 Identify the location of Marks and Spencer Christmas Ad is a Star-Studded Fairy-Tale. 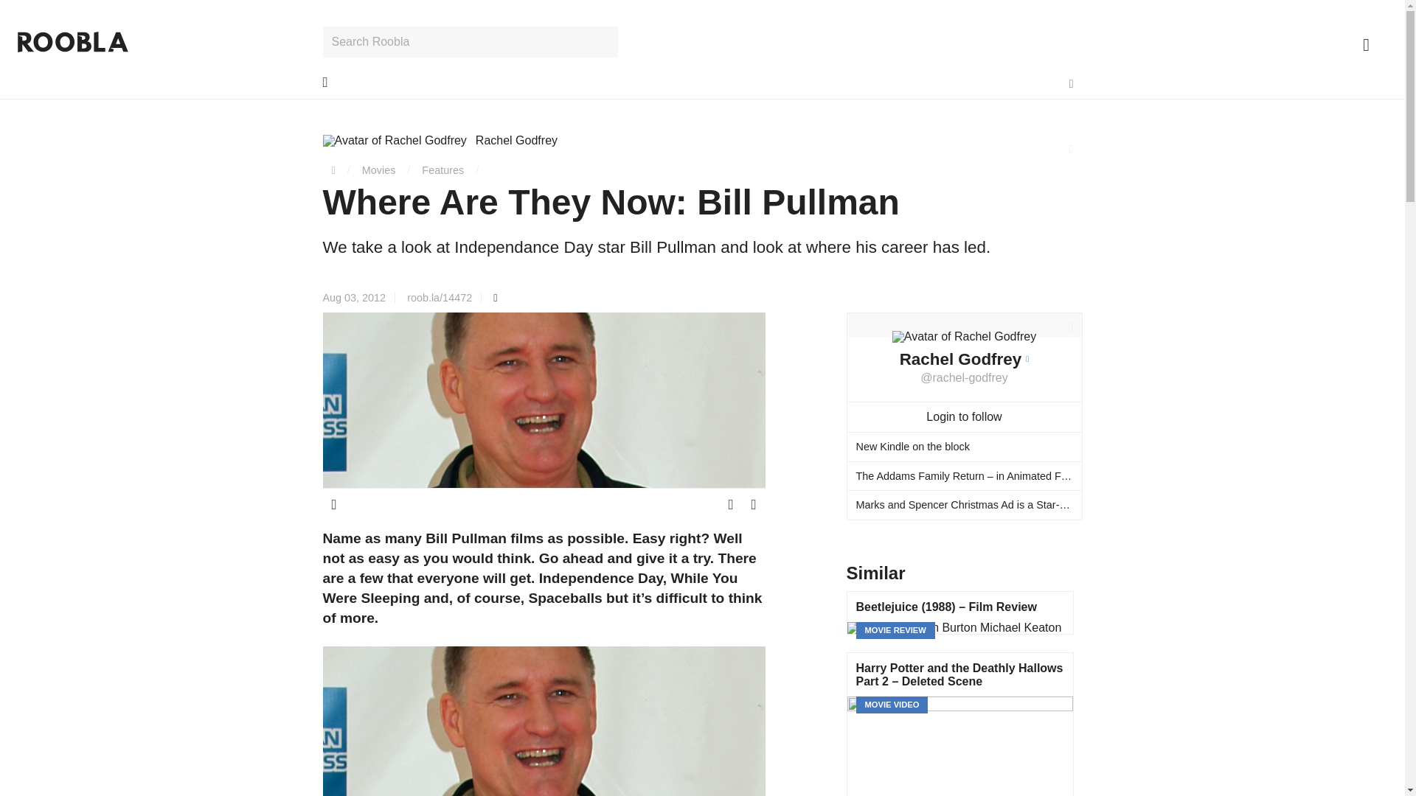
(964, 505).